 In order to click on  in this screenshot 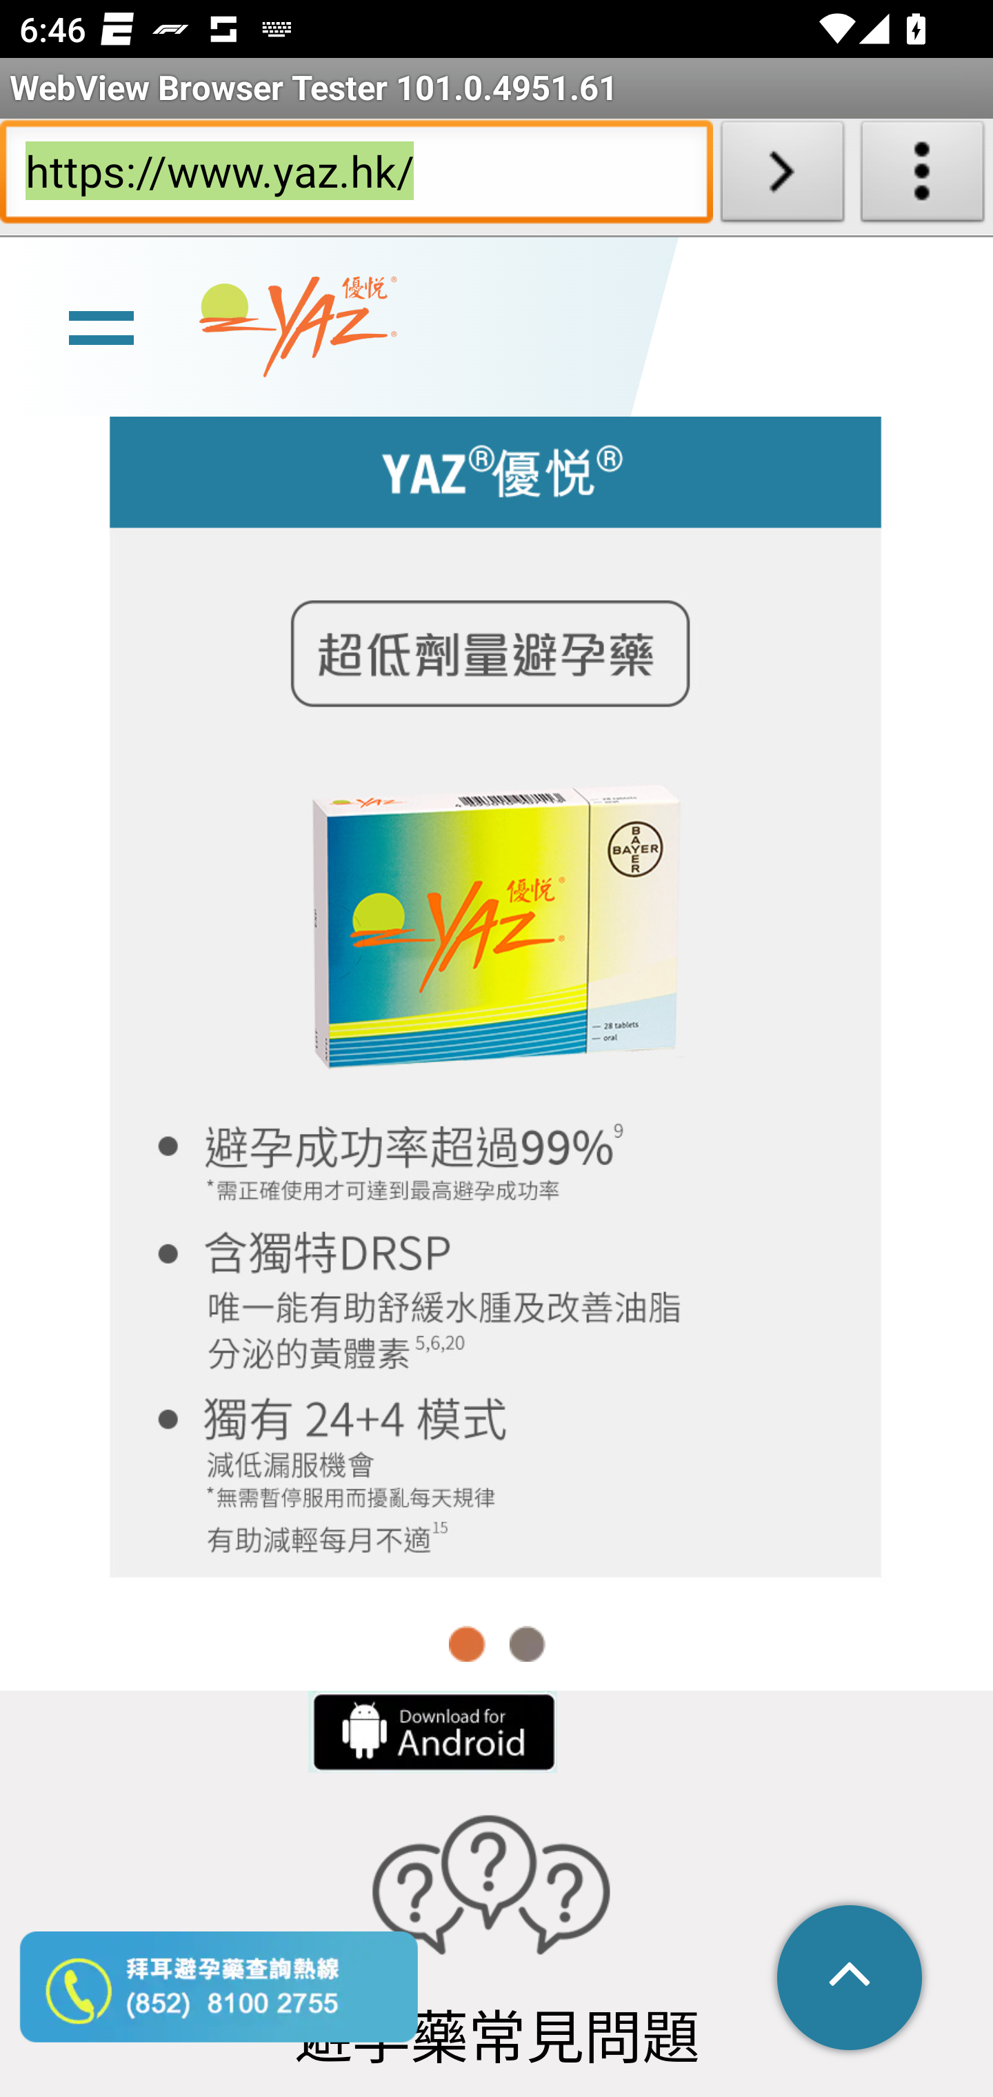, I will do `click(851, 1980)`.